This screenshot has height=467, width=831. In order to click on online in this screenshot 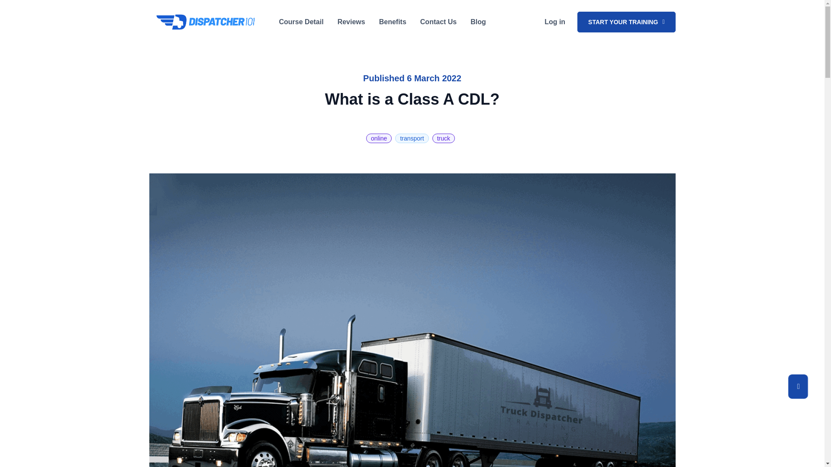, I will do `click(379, 138)`.